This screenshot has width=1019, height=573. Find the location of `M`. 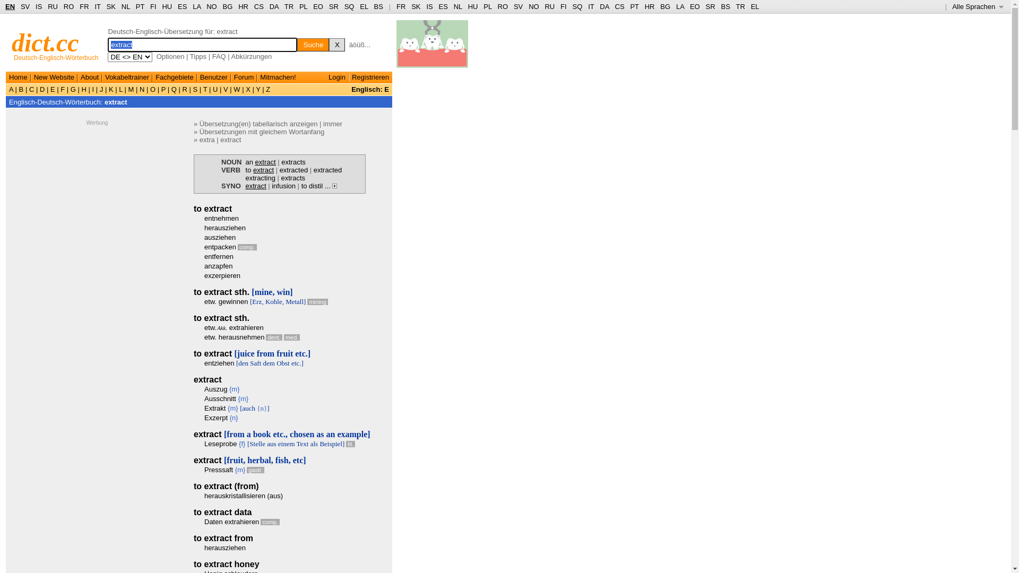

M is located at coordinates (131, 89).